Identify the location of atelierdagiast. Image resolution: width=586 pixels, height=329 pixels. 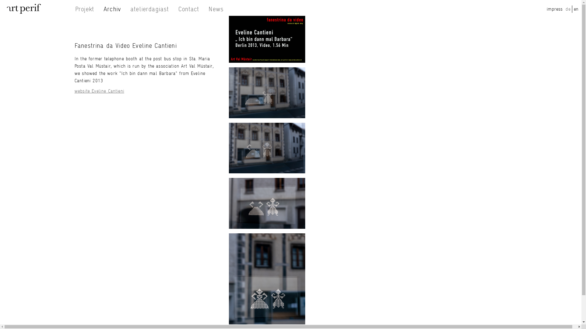
(150, 9).